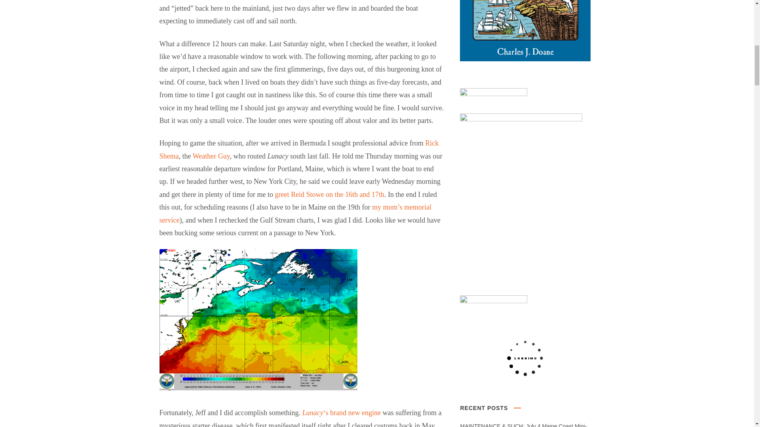  I want to click on Rick Shema page at Weather Guy site, so click(298, 149).